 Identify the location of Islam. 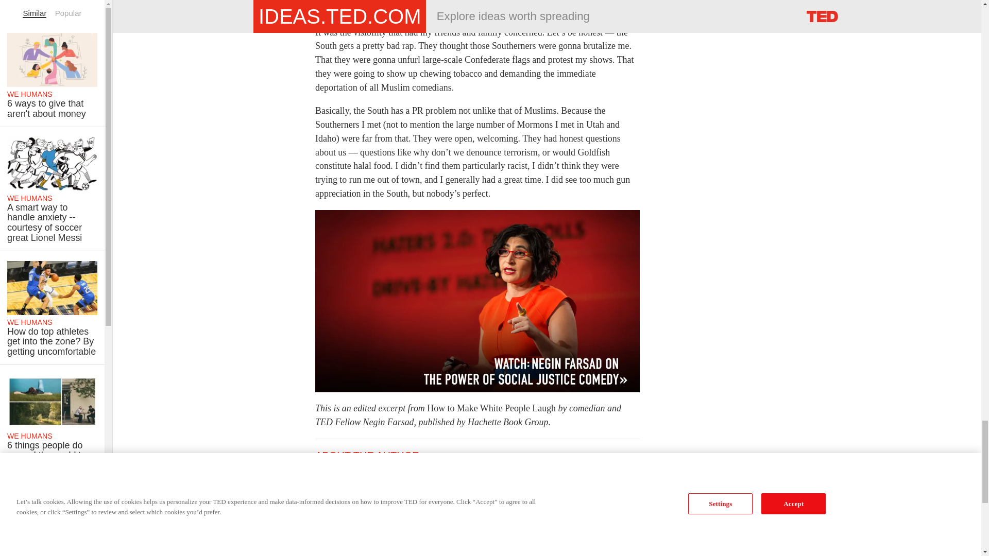
(485, 550).